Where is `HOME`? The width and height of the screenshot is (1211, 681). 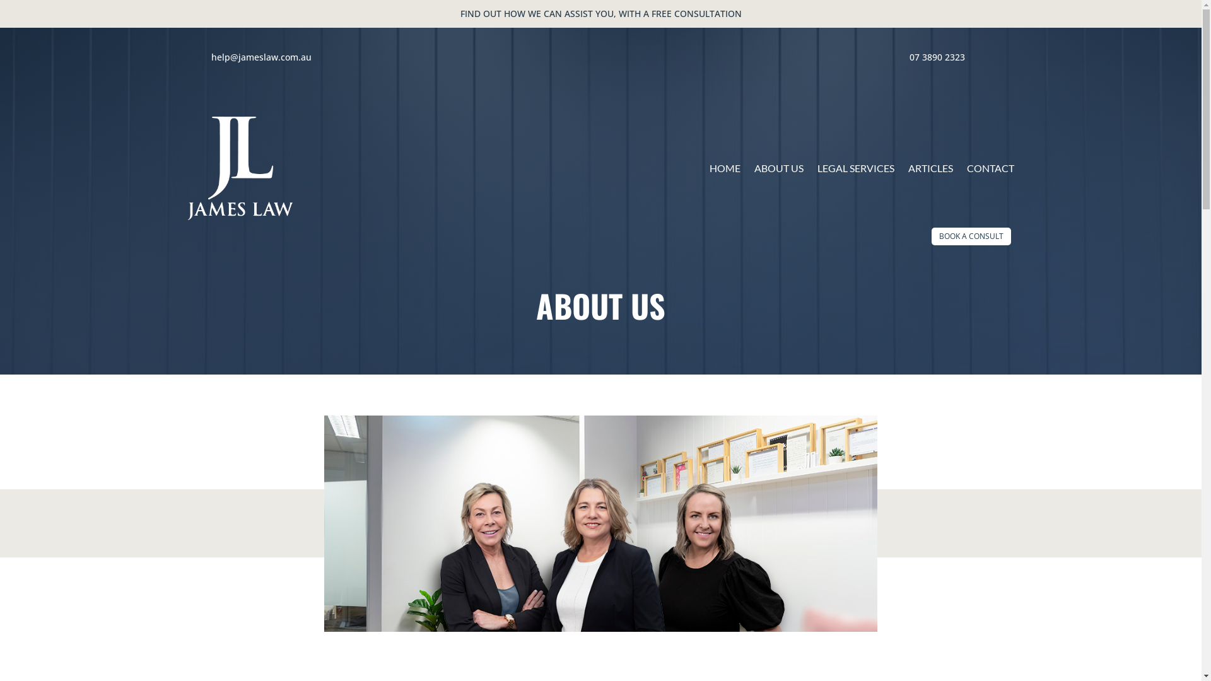
HOME is located at coordinates (724, 169).